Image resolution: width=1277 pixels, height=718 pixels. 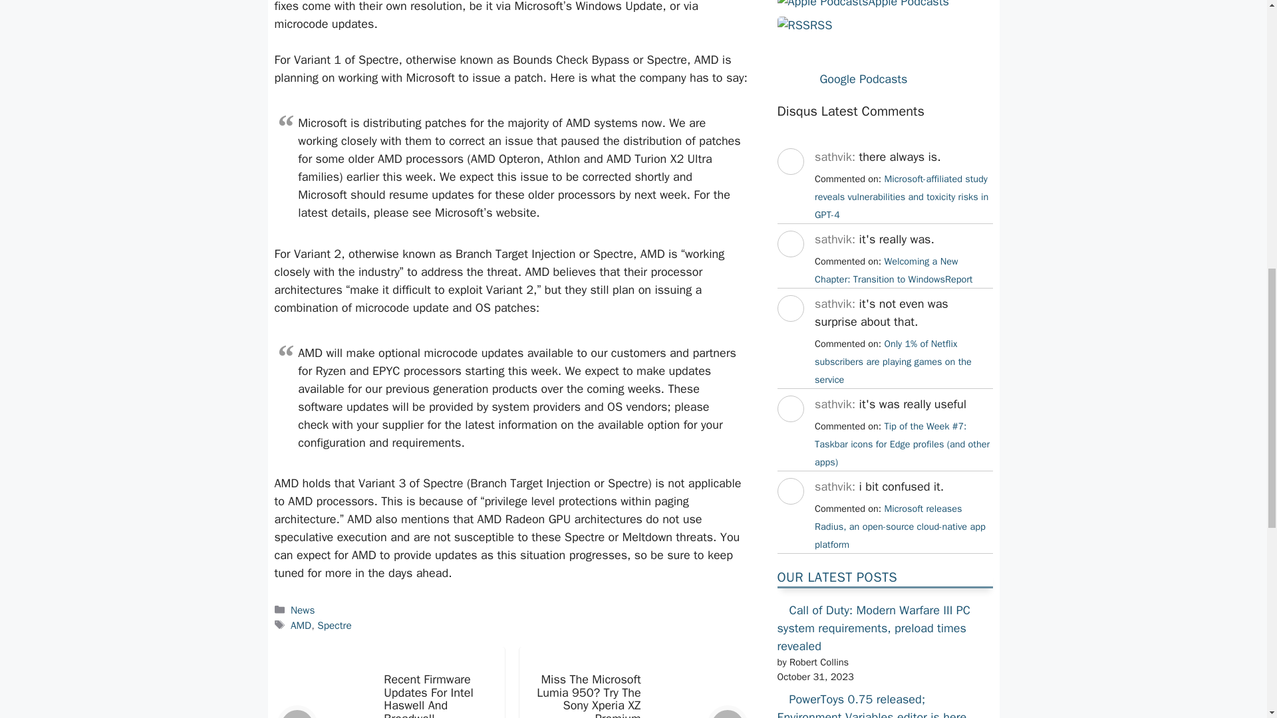 I want to click on sathvik, so click(x=789, y=269).